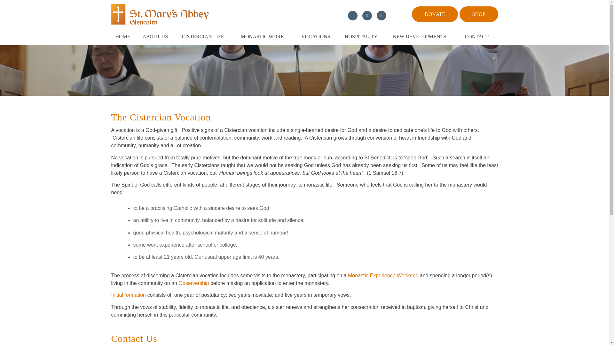  What do you see at coordinates (319, 36) in the screenshot?
I see `VOCATIONS` at bounding box center [319, 36].